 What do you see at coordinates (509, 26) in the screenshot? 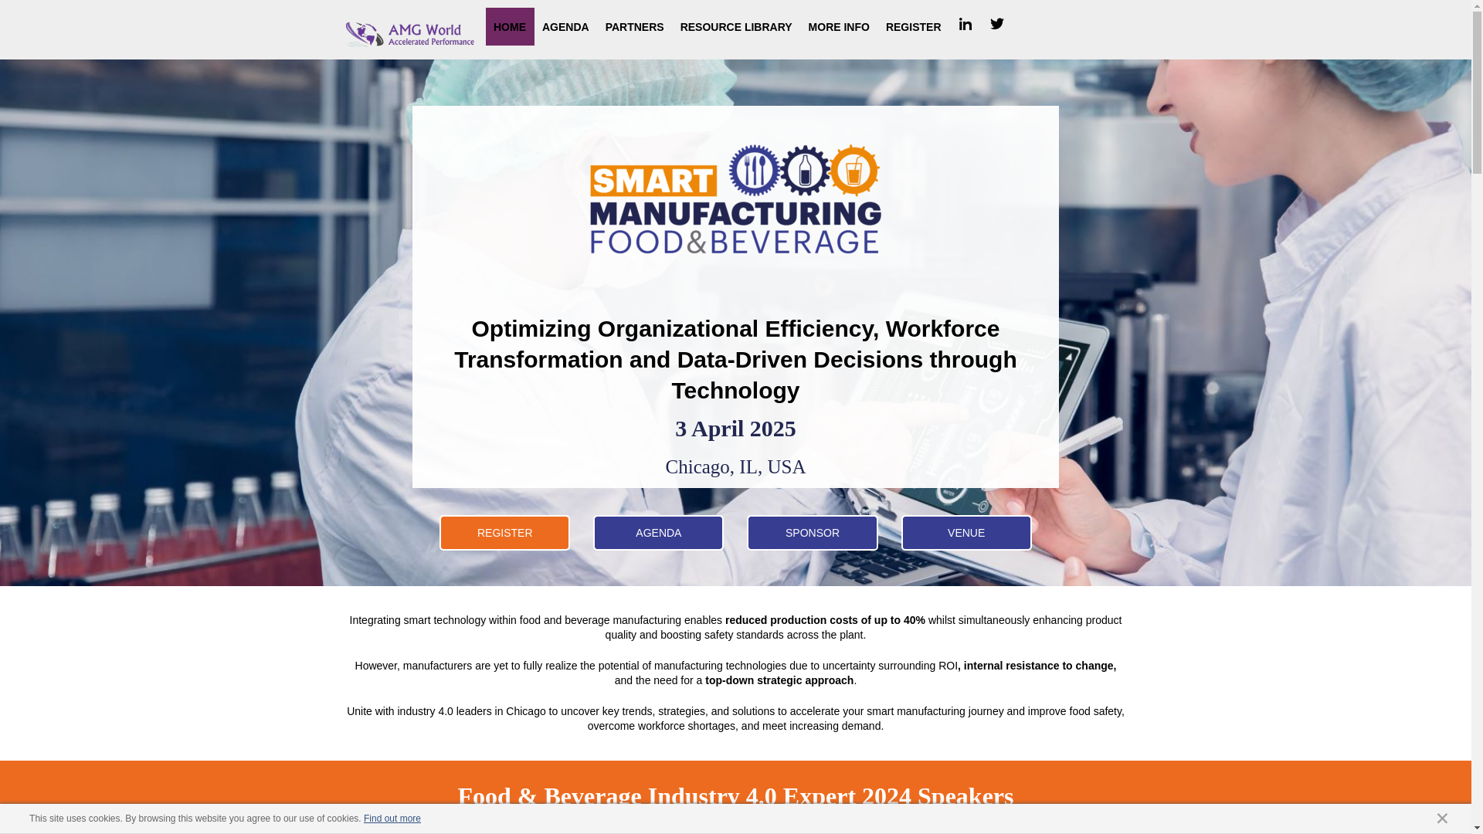
I see `HOME` at bounding box center [509, 26].